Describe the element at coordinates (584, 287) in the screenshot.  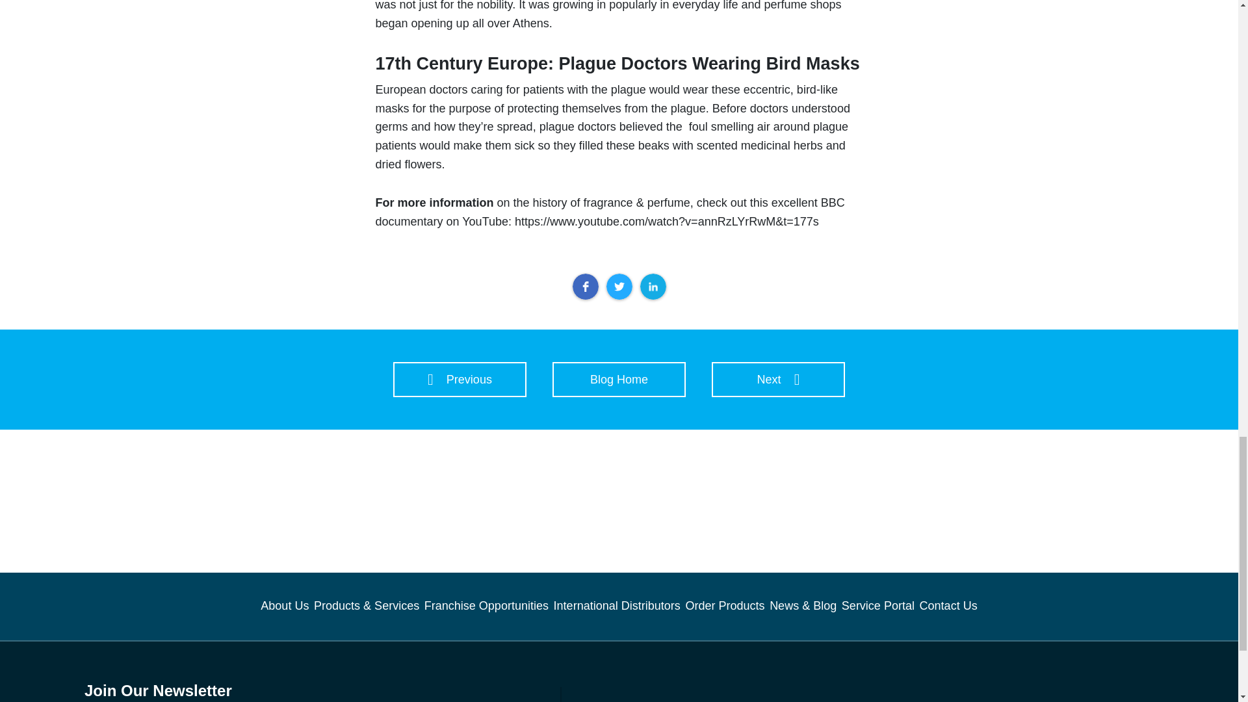
I see `Facebook` at that location.